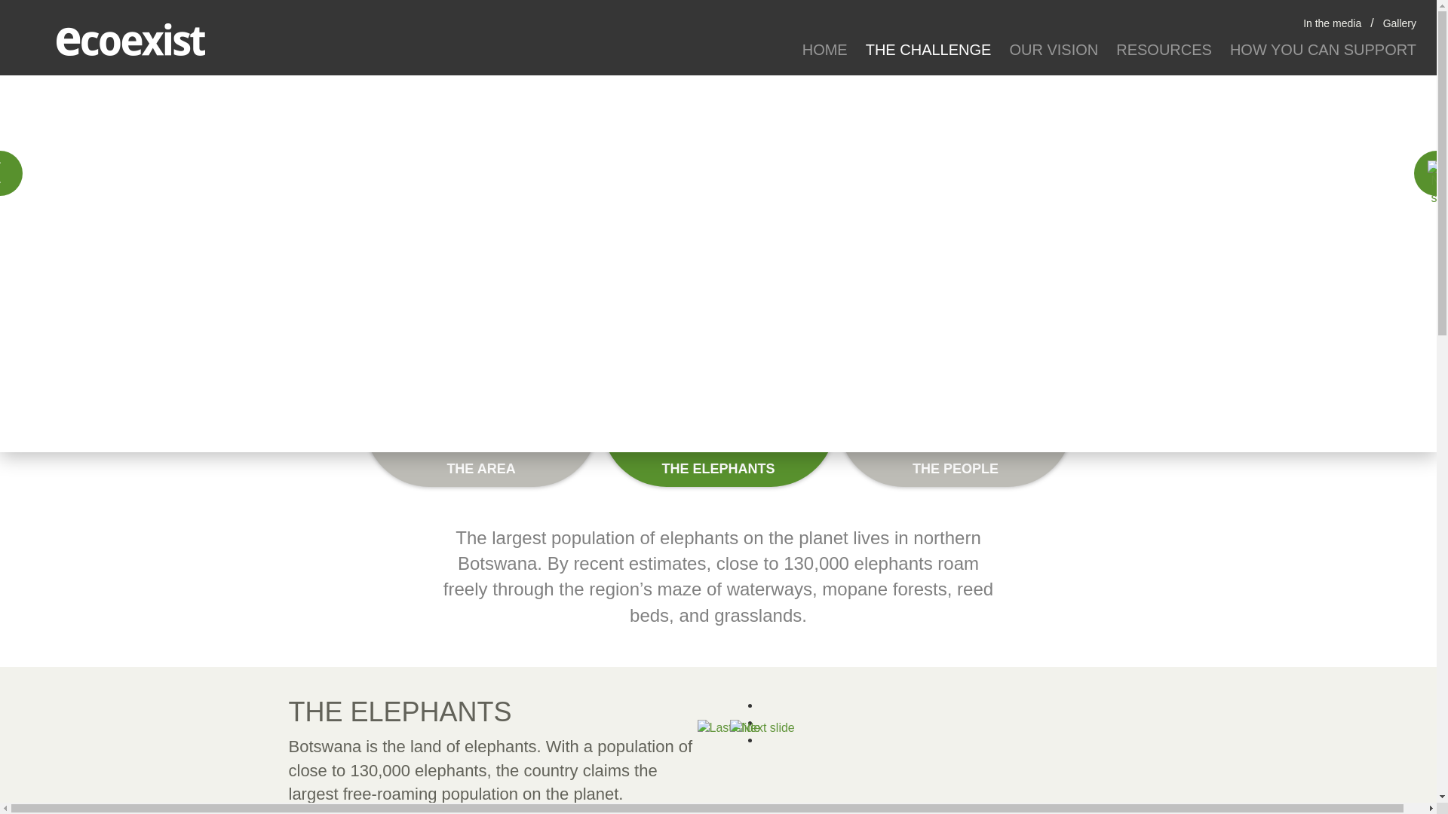  What do you see at coordinates (928, 50) in the screenshot?
I see `THE CHALLENGE` at bounding box center [928, 50].